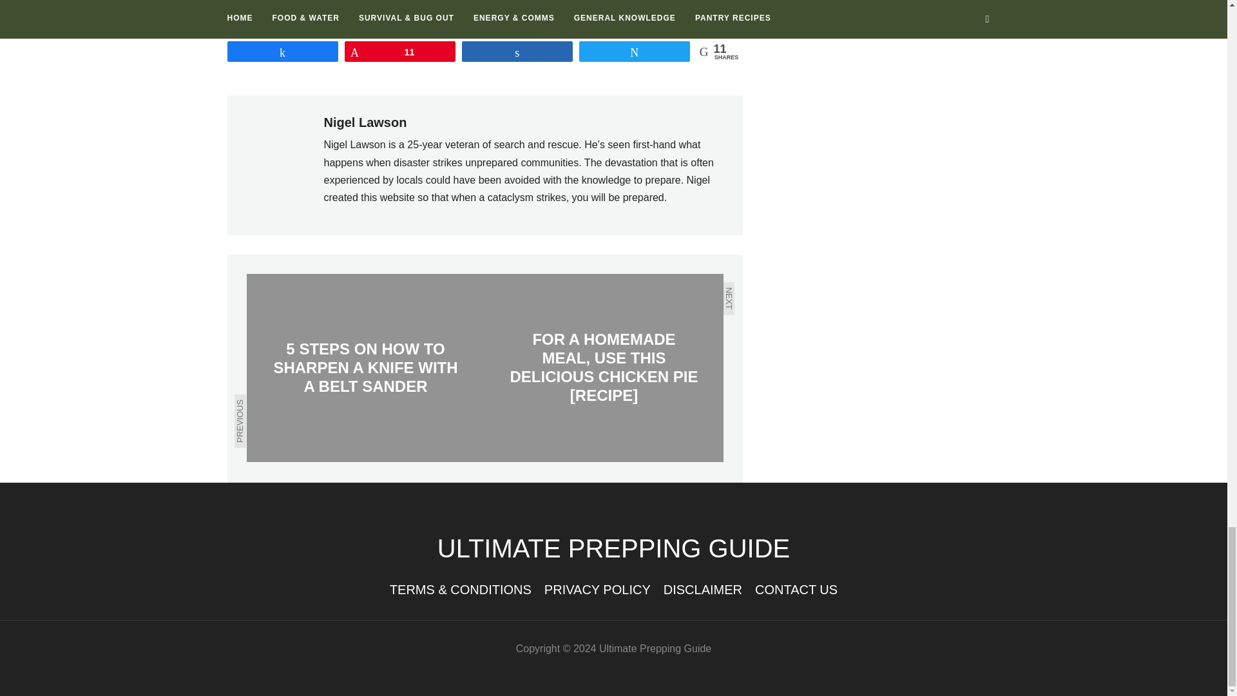  What do you see at coordinates (613, 548) in the screenshot?
I see `Your Ultimate Guide to Prepping` at bounding box center [613, 548].